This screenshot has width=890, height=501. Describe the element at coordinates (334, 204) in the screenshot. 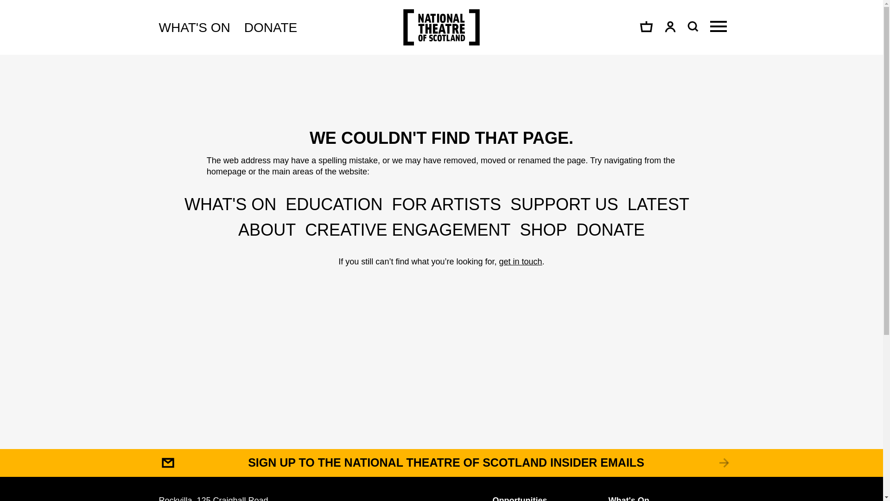

I see `EDUCATION` at that location.